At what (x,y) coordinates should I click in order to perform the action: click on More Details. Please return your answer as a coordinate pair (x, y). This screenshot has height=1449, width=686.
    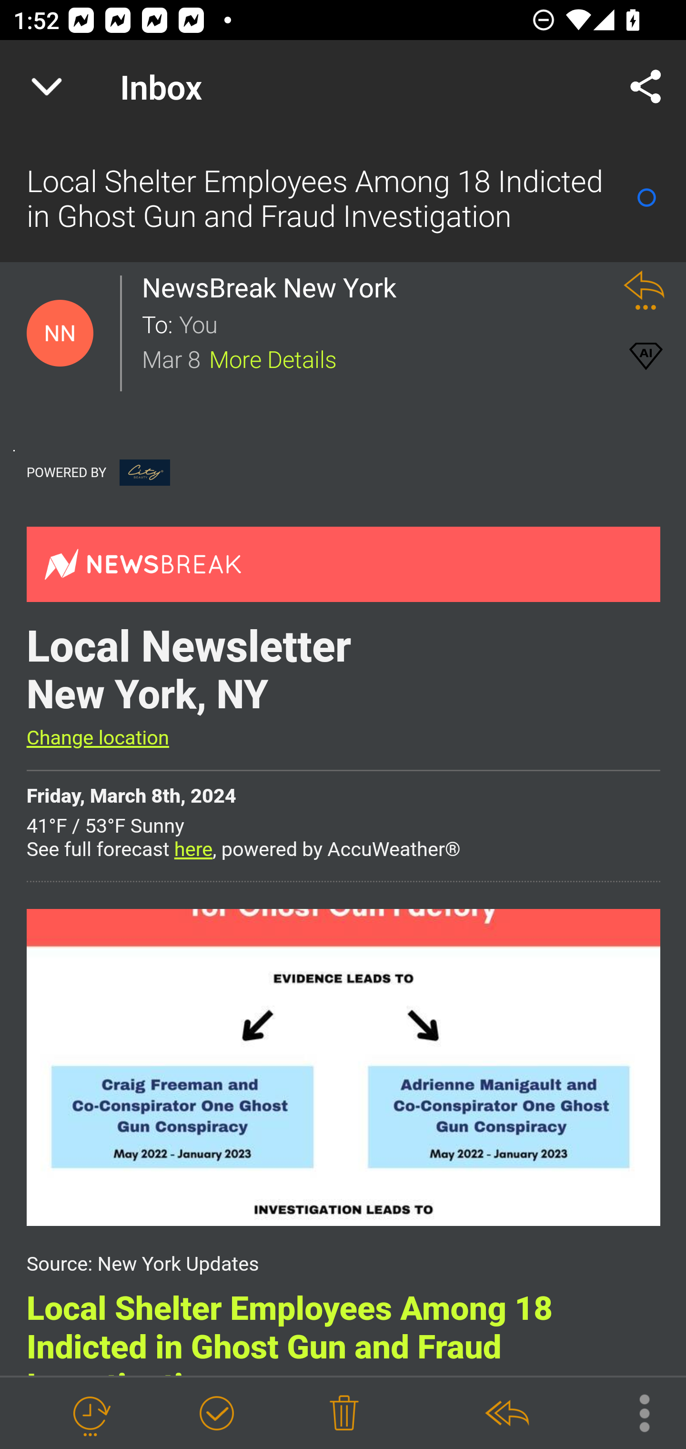
    Looking at the image, I should click on (273, 357).